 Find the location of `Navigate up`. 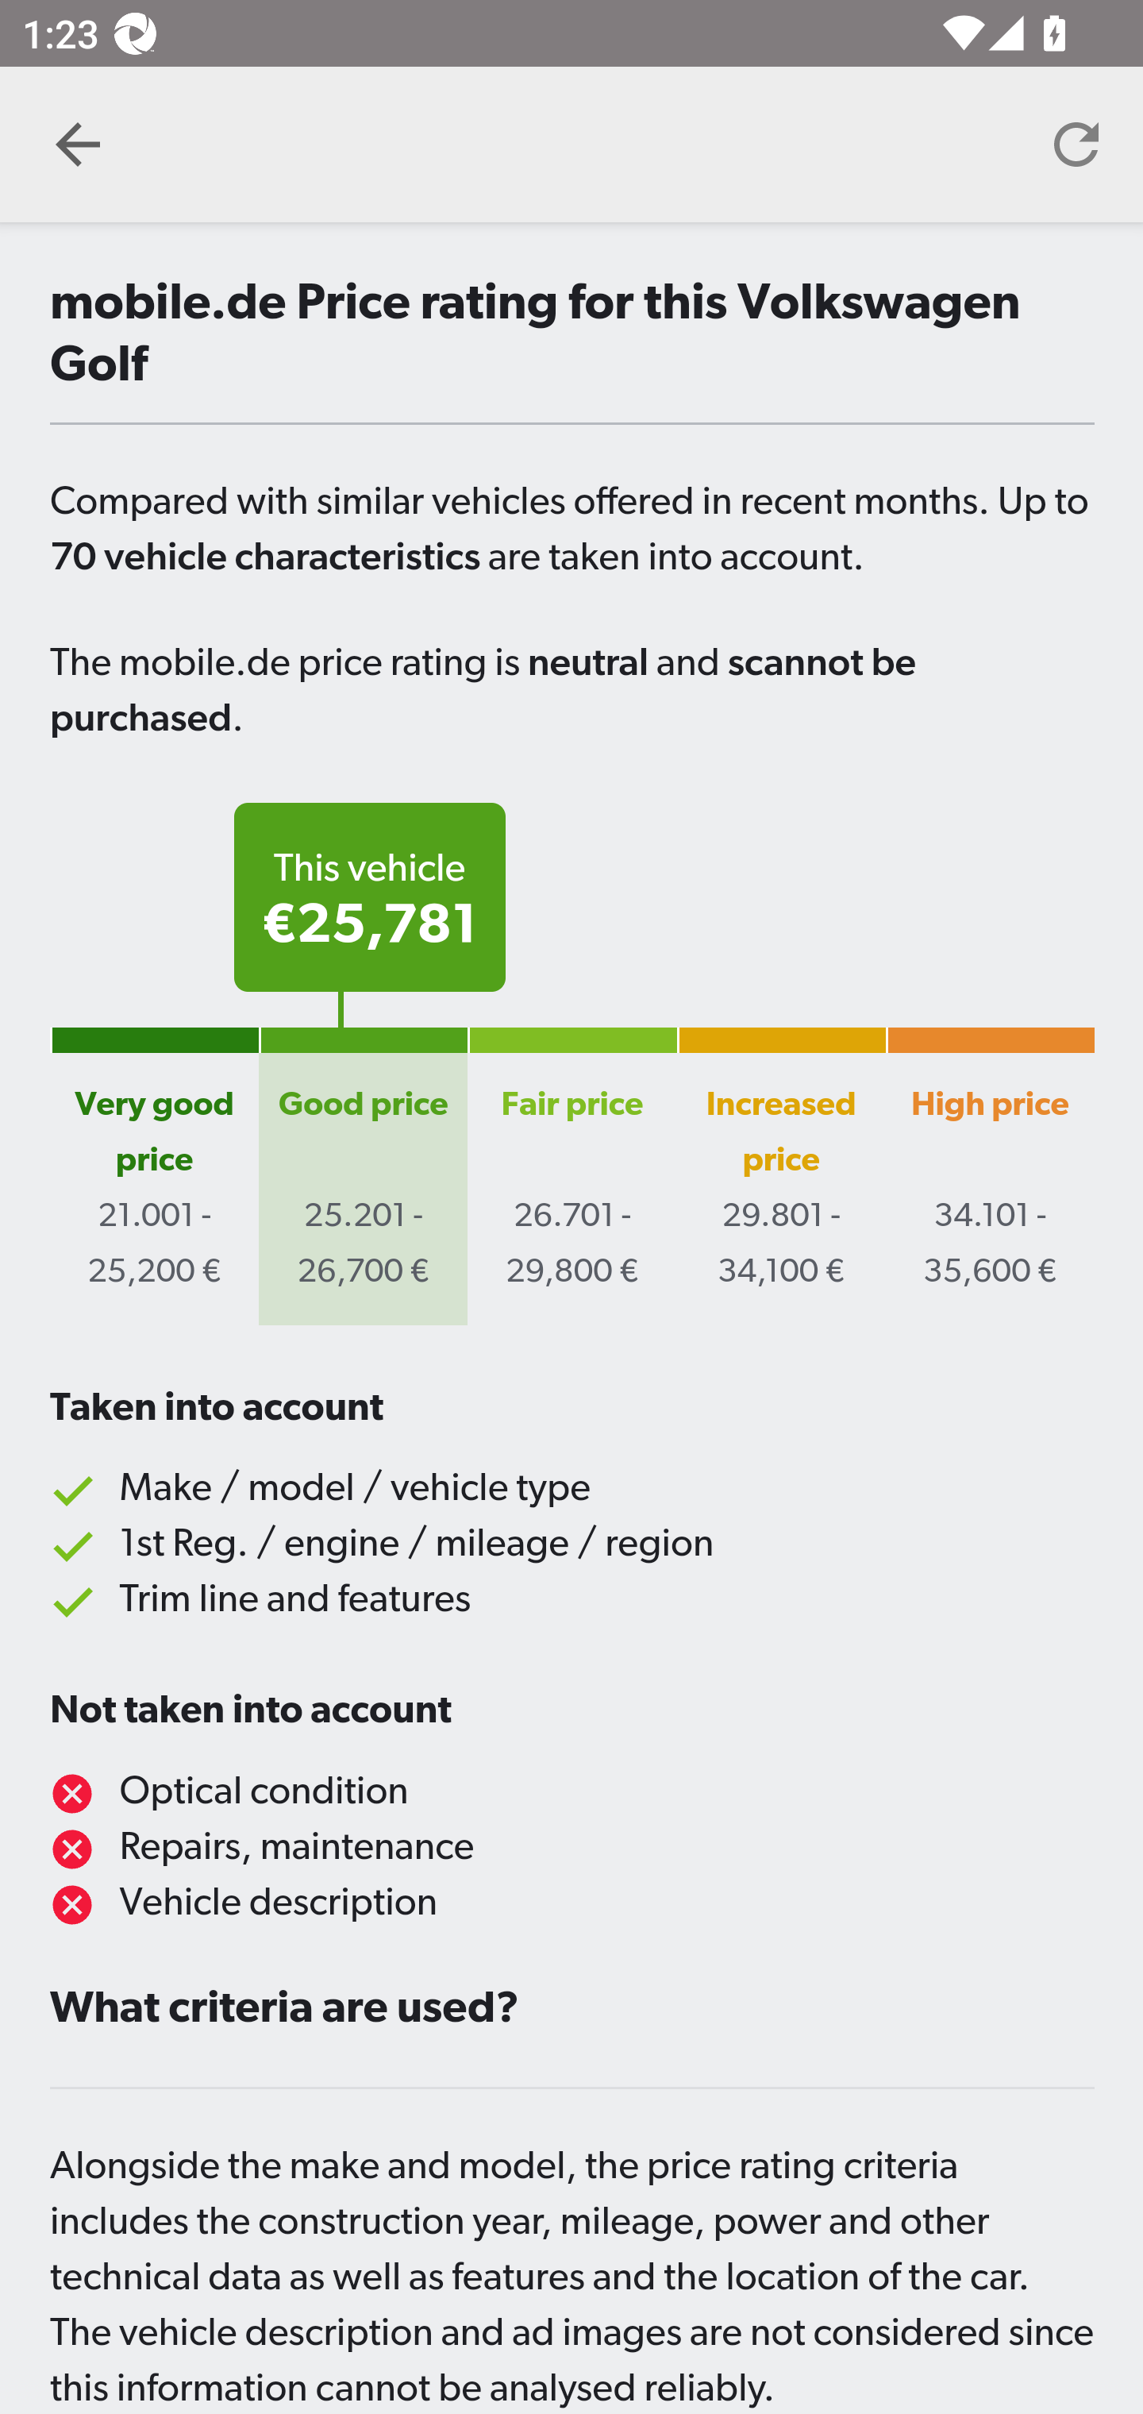

Navigate up is located at coordinates (78, 145).